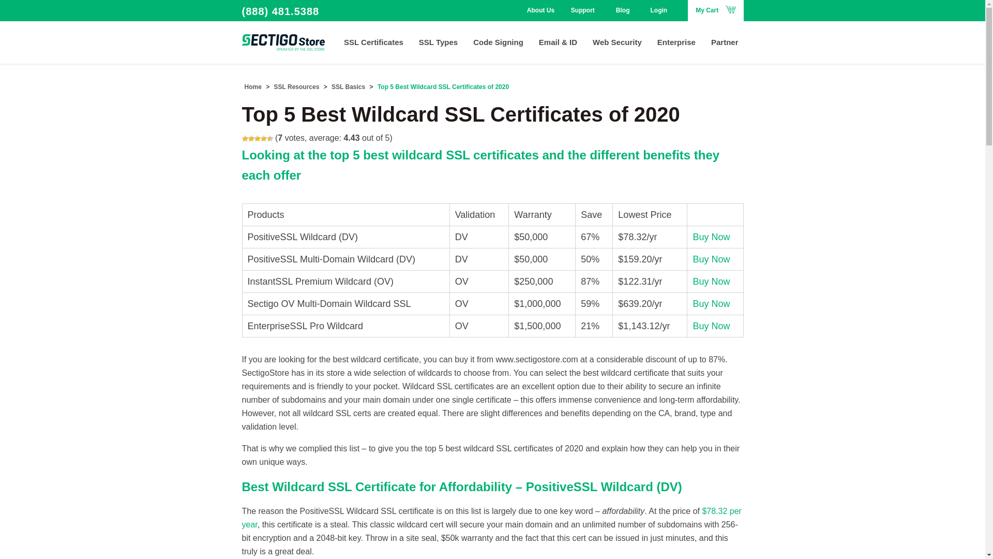  I want to click on Support, so click(589, 10).